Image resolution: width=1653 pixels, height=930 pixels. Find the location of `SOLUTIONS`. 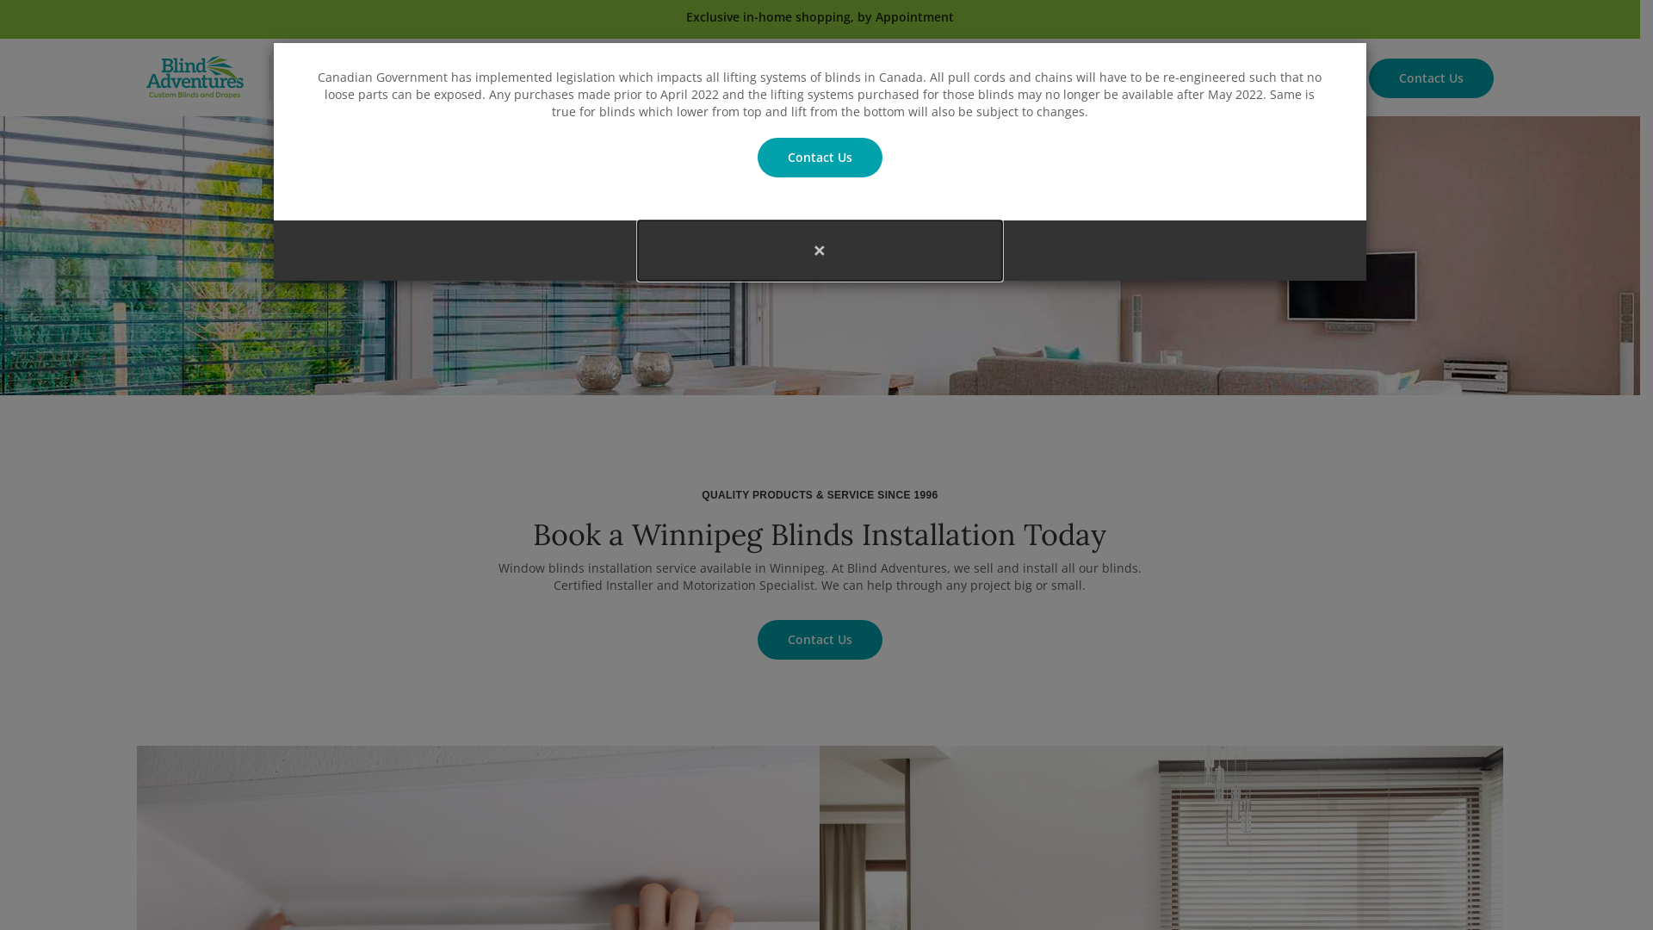

SOLUTIONS is located at coordinates (601, 77).